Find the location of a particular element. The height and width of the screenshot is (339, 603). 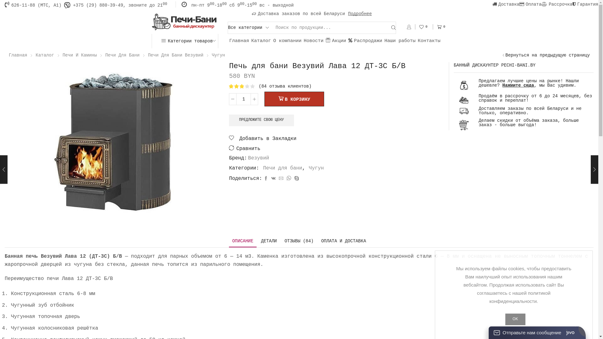

VK is located at coordinates (274, 179).